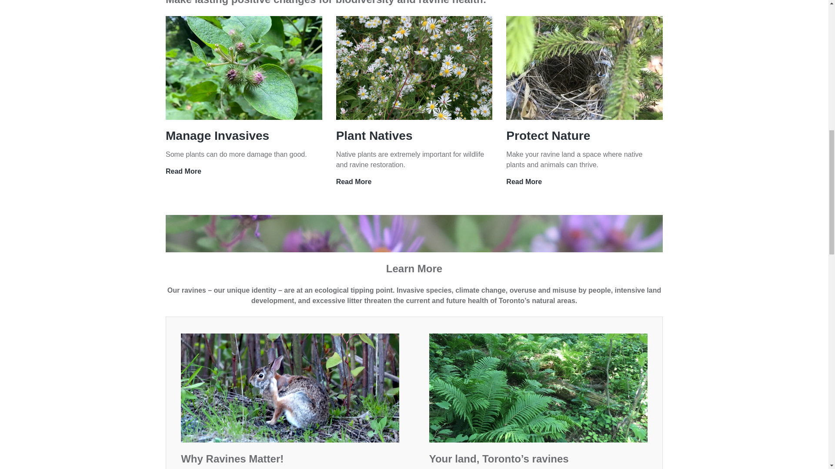 The image size is (835, 469). Describe the element at coordinates (374, 135) in the screenshot. I see `Protect Nature` at that location.